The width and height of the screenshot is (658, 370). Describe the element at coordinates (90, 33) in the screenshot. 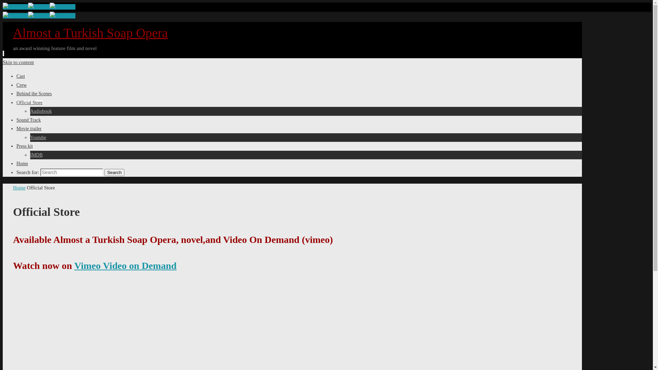

I see `Almost a Turkish Soap Opera` at that location.